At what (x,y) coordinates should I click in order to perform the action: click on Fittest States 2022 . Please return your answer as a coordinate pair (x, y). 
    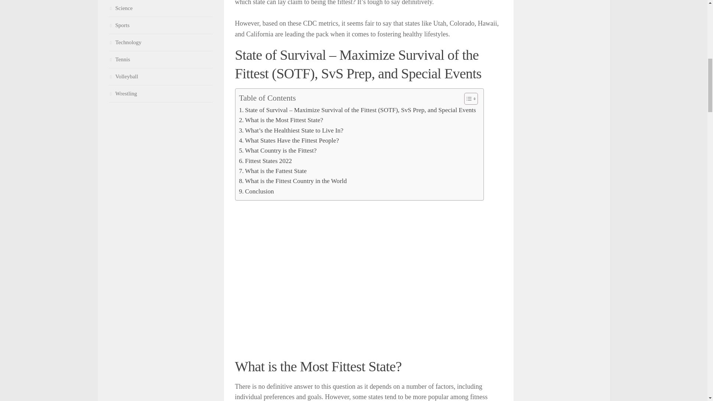
    Looking at the image, I should click on (266, 161).